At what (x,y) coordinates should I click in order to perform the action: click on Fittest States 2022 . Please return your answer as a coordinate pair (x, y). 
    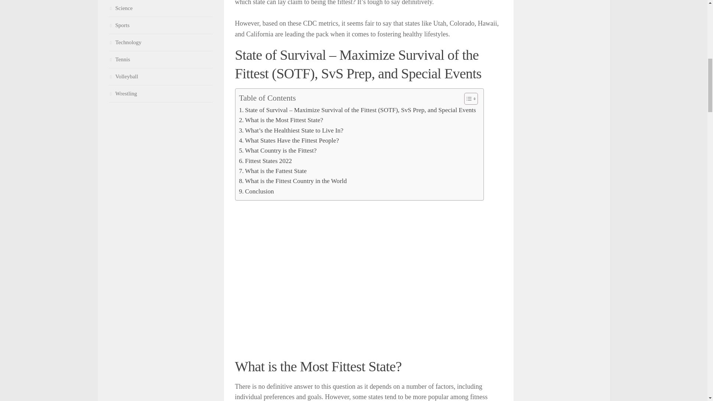
    Looking at the image, I should click on (266, 161).